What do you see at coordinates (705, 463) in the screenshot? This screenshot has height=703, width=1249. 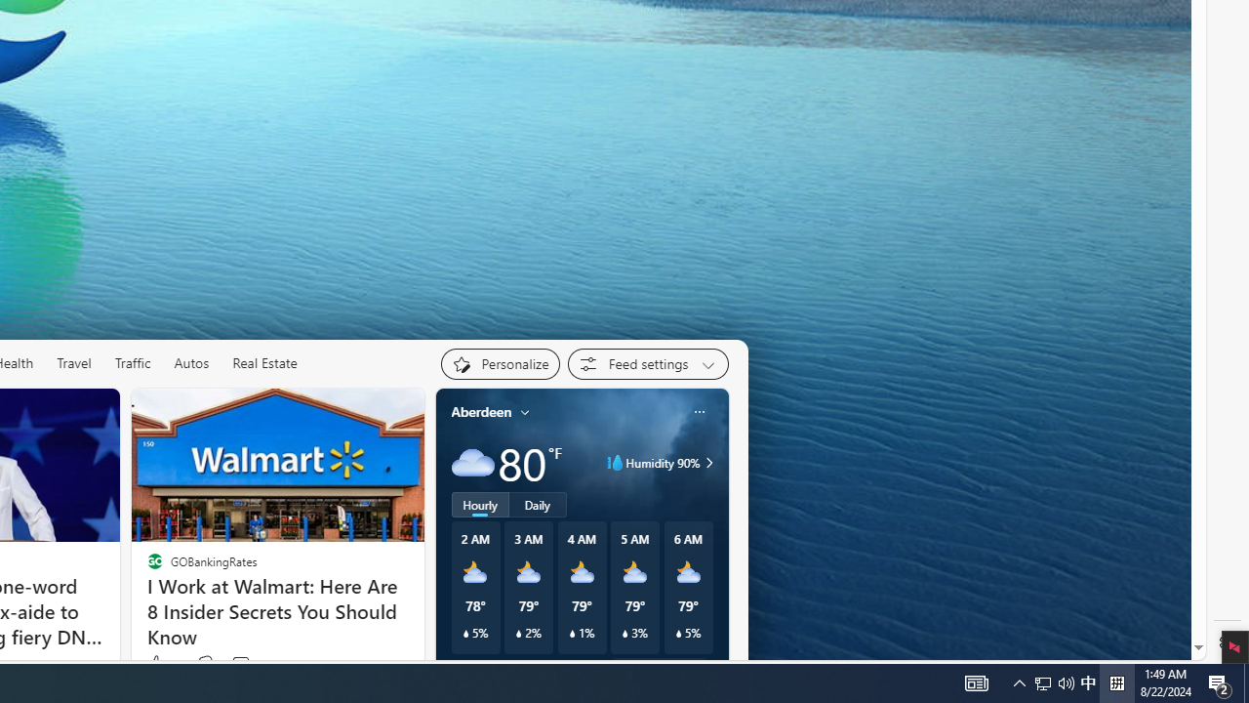 I see `Humidity 90%` at bounding box center [705, 463].